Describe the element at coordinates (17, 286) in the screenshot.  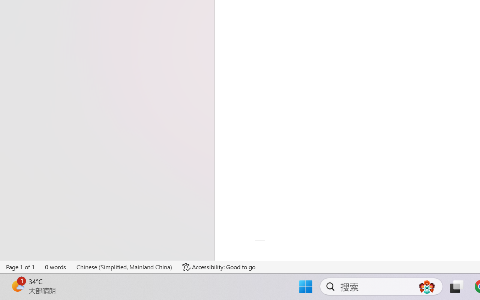
I see `AutomationID: BadgeAnchorLargeTicker` at that location.